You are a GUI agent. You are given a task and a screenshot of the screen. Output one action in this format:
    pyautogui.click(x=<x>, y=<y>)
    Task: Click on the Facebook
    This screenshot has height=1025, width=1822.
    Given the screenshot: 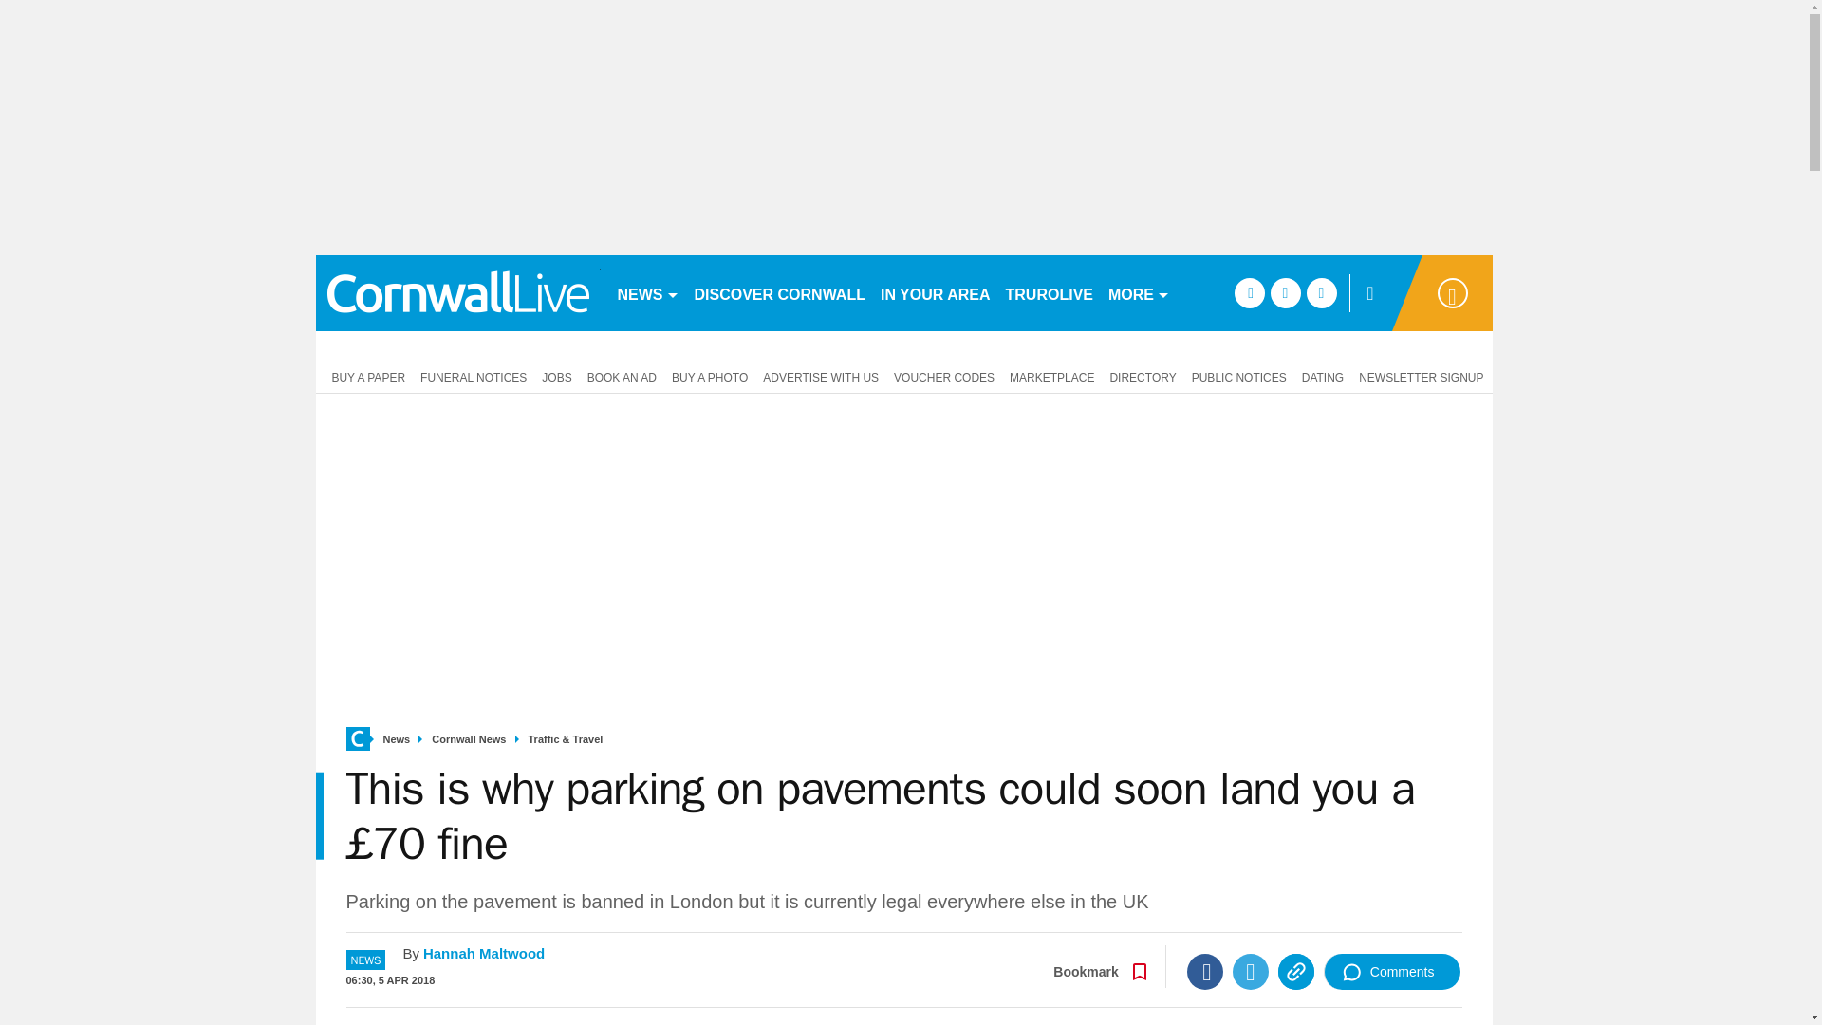 What is the action you would take?
    pyautogui.click(x=1205, y=972)
    